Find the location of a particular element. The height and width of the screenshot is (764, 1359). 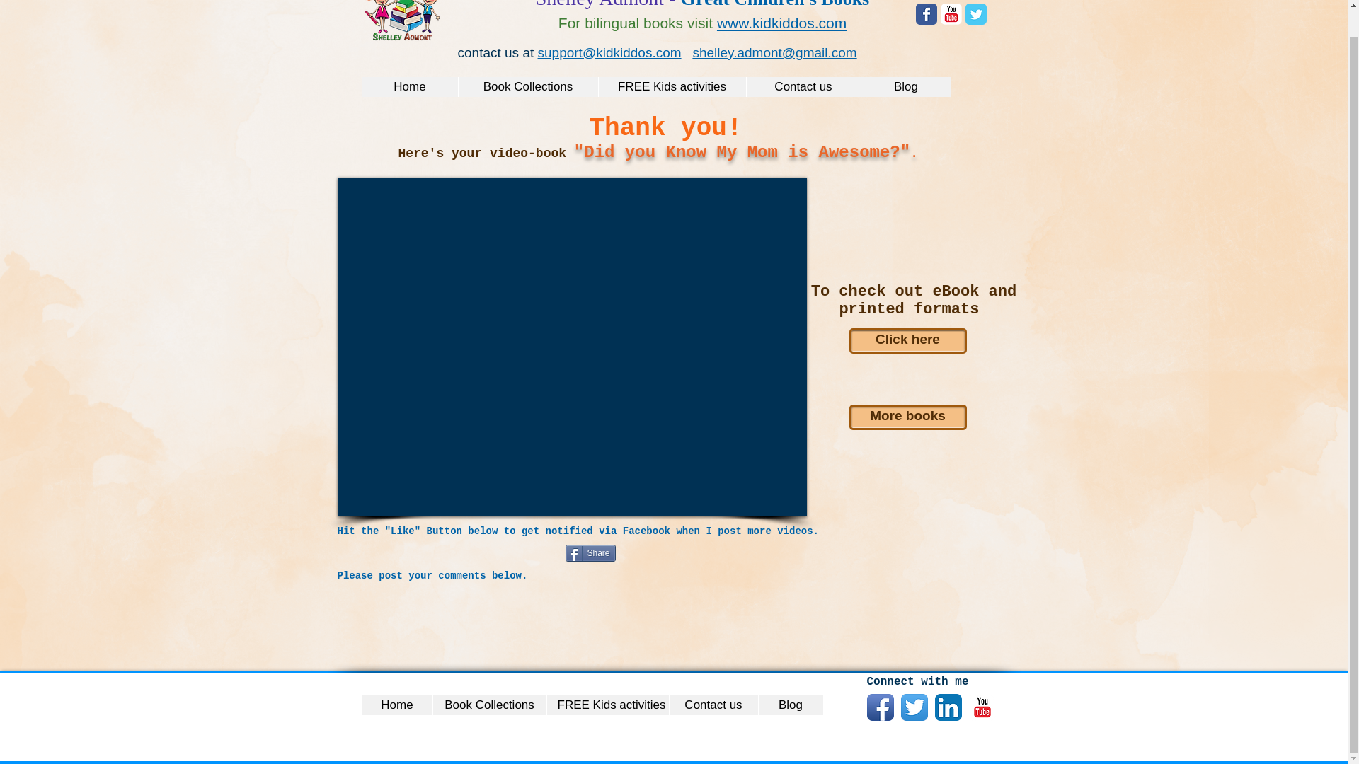

www.kidkiddos.com is located at coordinates (781, 23).